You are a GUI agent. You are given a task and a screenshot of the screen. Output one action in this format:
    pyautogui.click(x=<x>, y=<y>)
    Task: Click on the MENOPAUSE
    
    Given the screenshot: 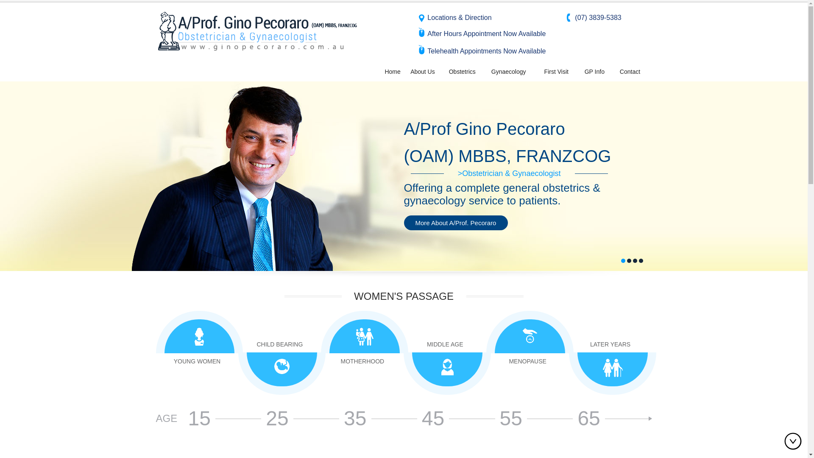 What is the action you would take?
    pyautogui.click(x=527, y=361)
    